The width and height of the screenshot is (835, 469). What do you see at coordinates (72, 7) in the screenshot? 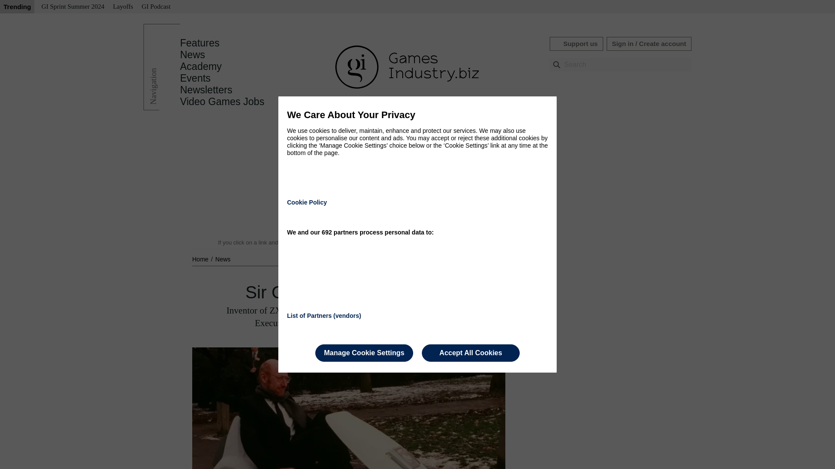
I see `GI Sprint Summer 2024` at bounding box center [72, 7].